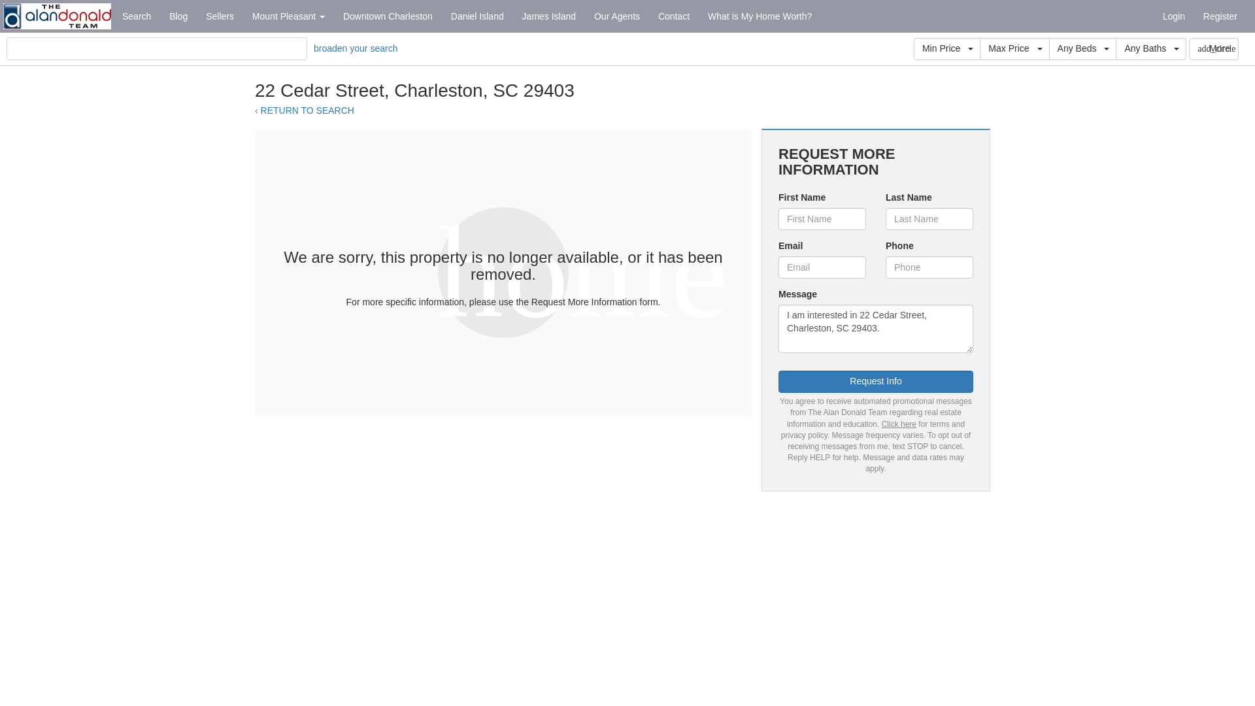 The image size is (1255, 706). What do you see at coordinates (387, 16) in the screenshot?
I see `Downtown Charleston` at bounding box center [387, 16].